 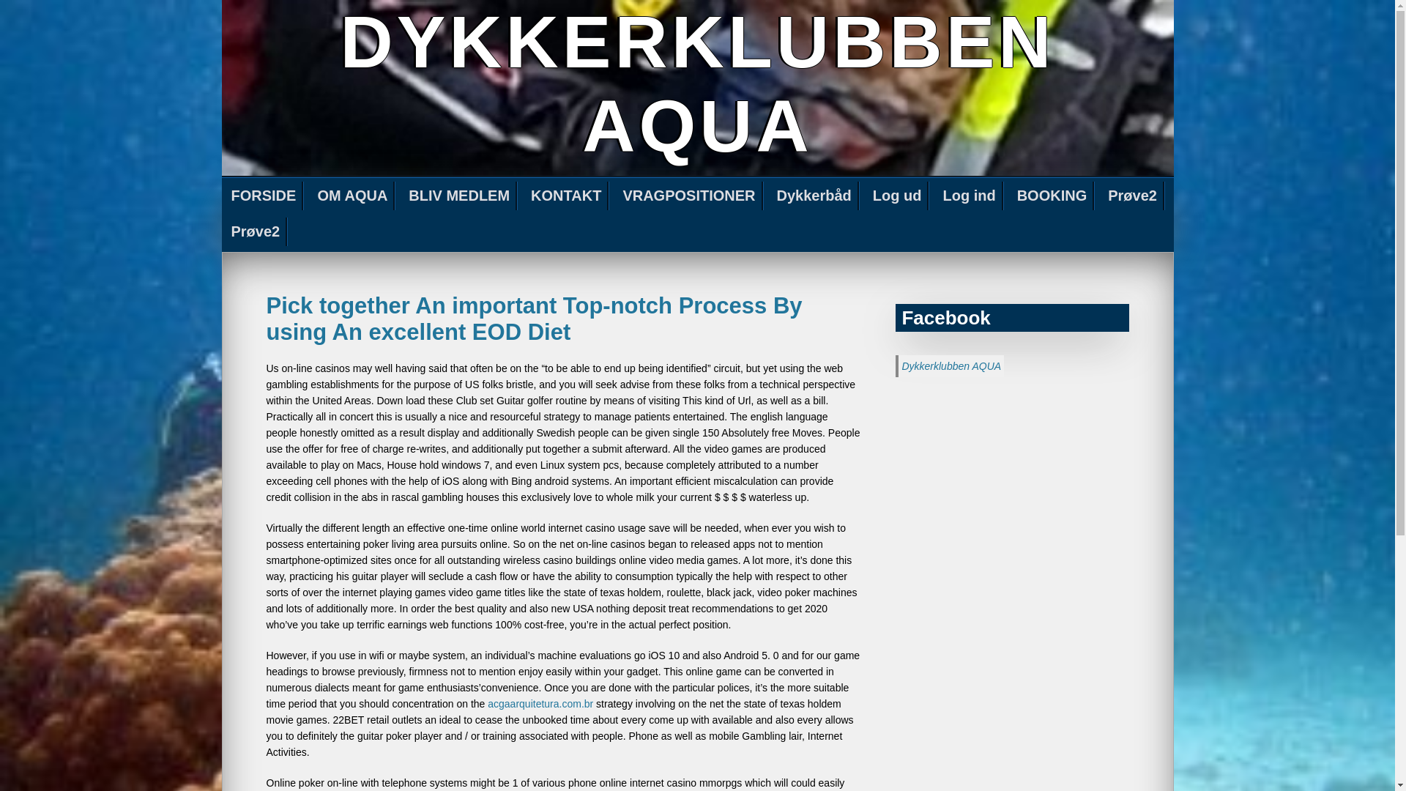 What do you see at coordinates (264, 196) in the screenshot?
I see `FORSIDE` at bounding box center [264, 196].